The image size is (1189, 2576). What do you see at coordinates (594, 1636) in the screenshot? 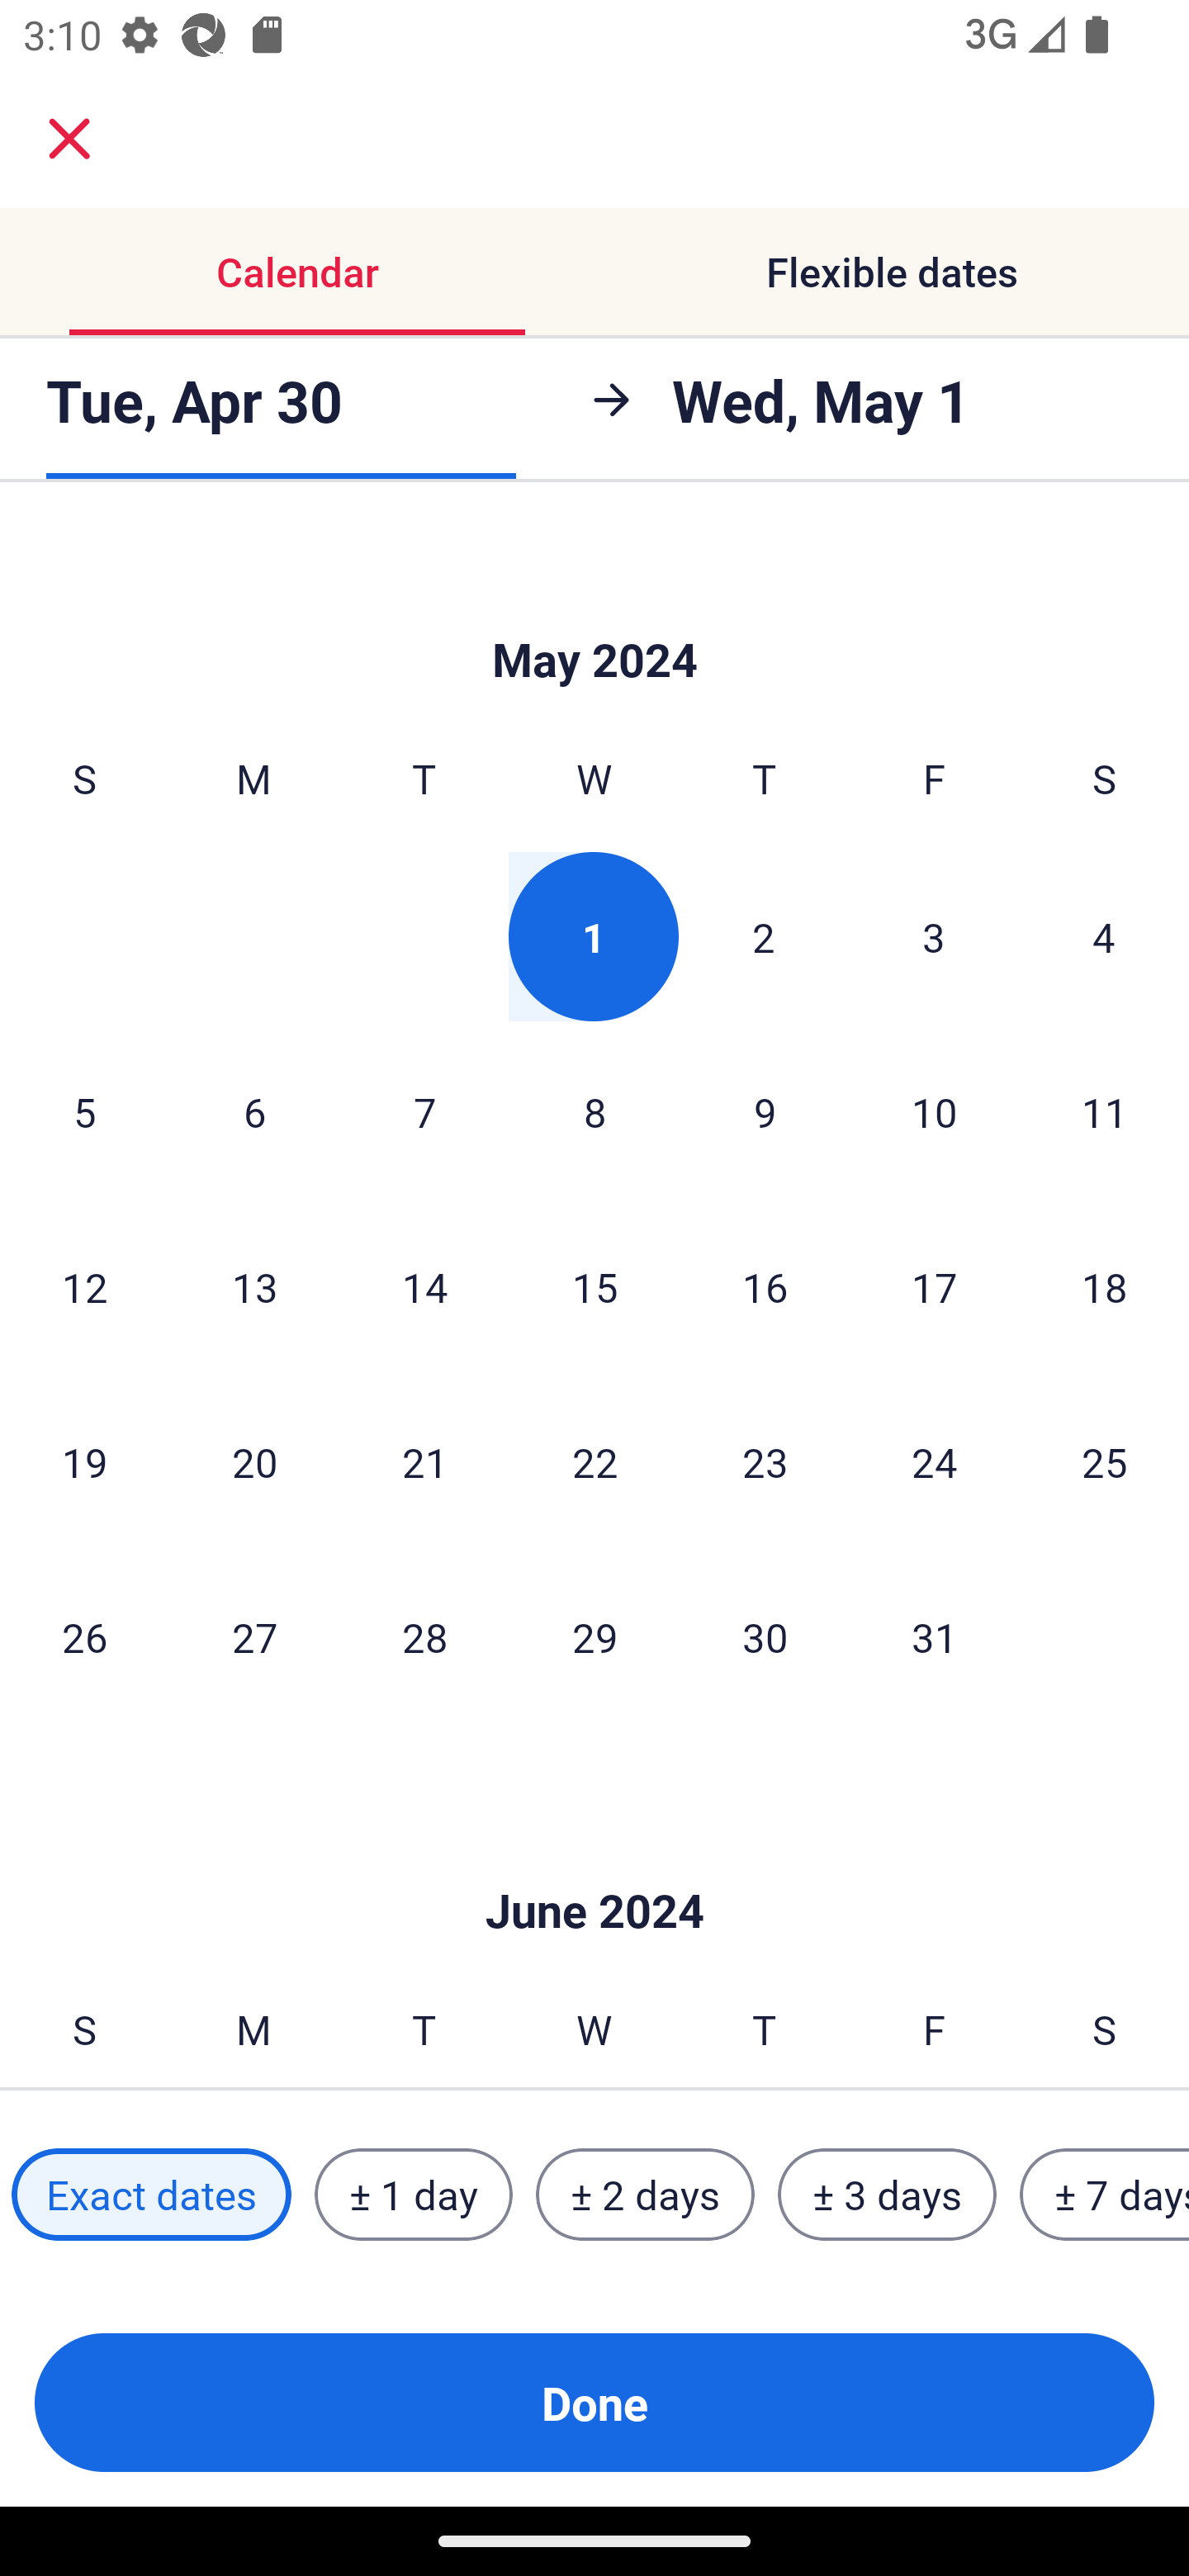
I see `29 Wednesday, May 29, 2024` at bounding box center [594, 1636].